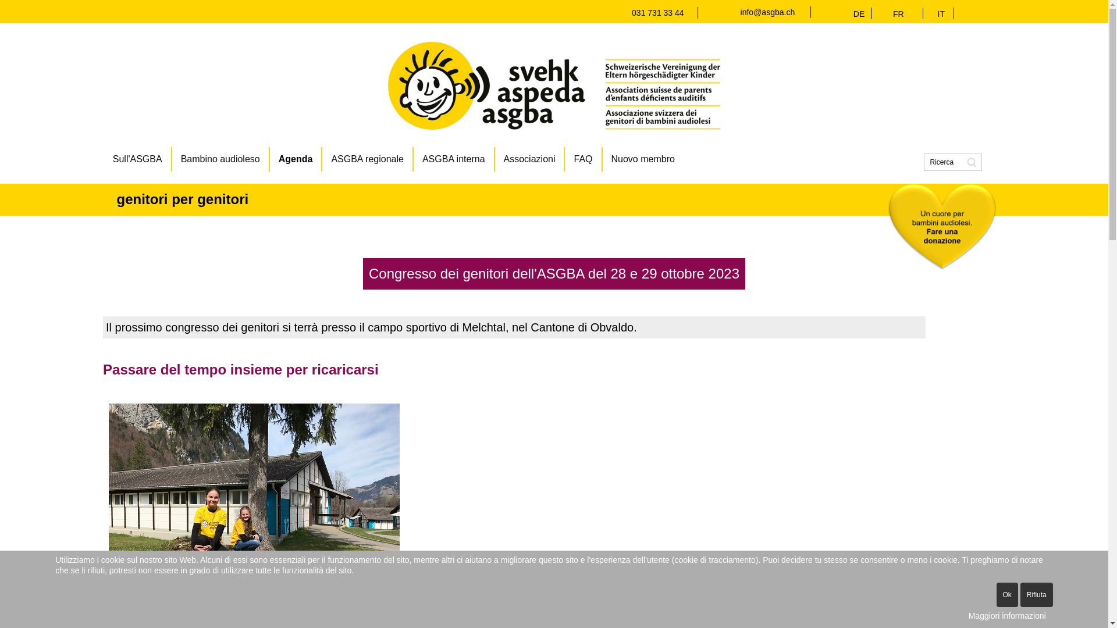 The height and width of the screenshot is (628, 1117). I want to click on Ok, so click(1006, 595).